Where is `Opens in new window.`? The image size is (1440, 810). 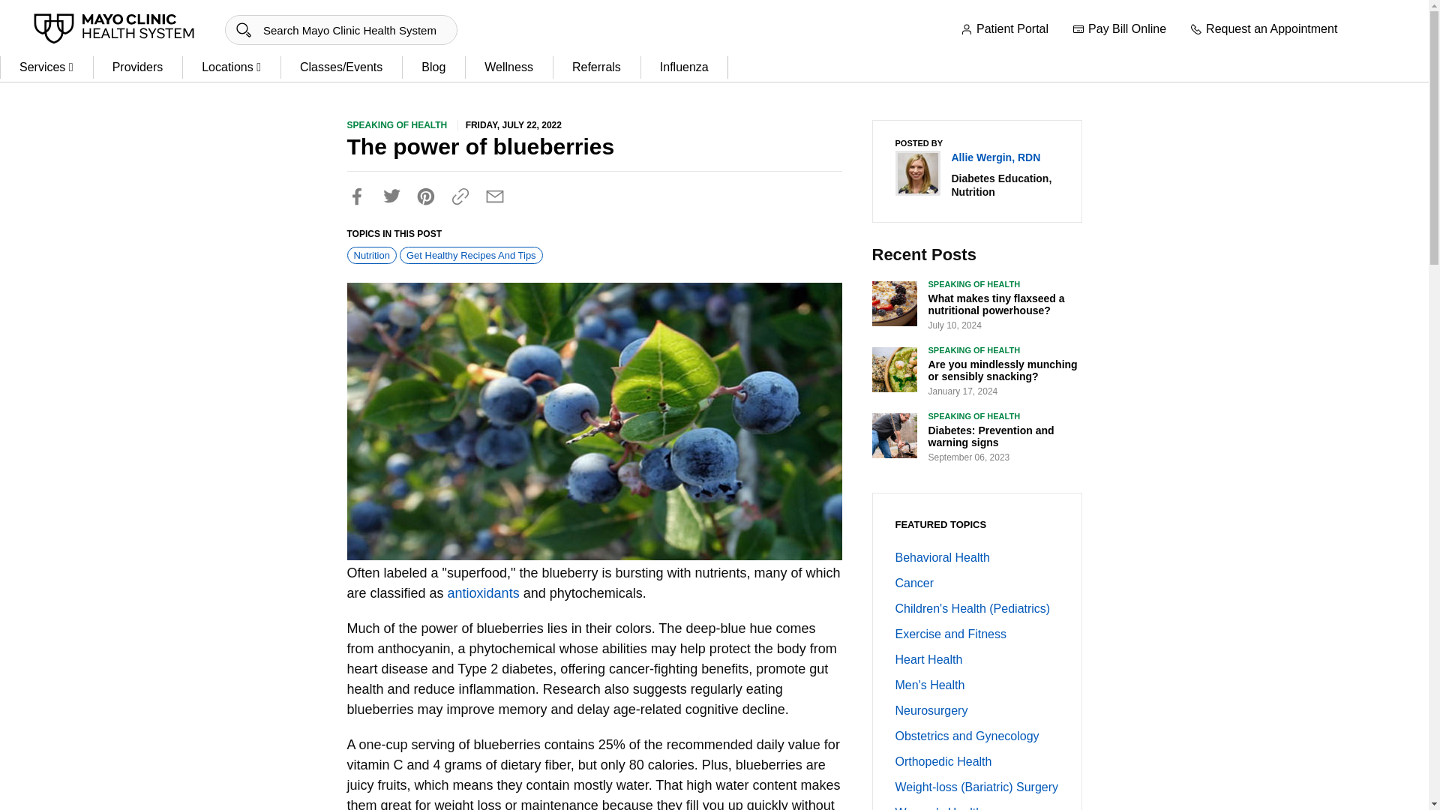 Opens in new window. is located at coordinates (484, 592).